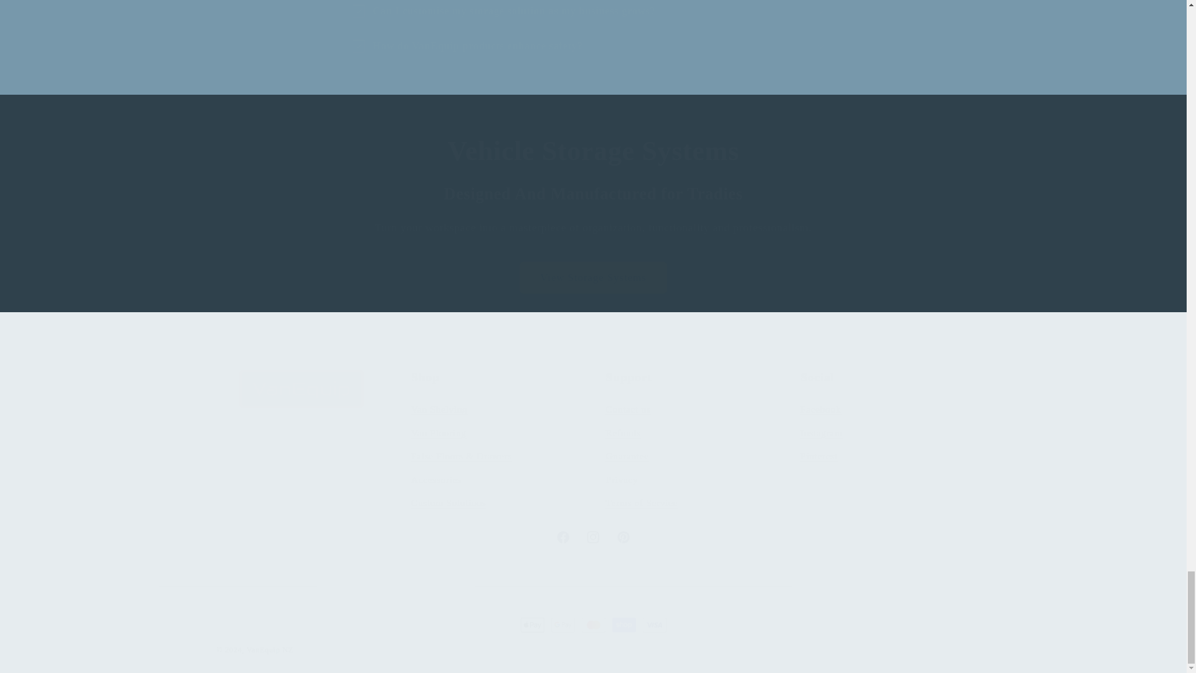  I want to click on Designed And Manufactured for Tradies, so click(594, 193).